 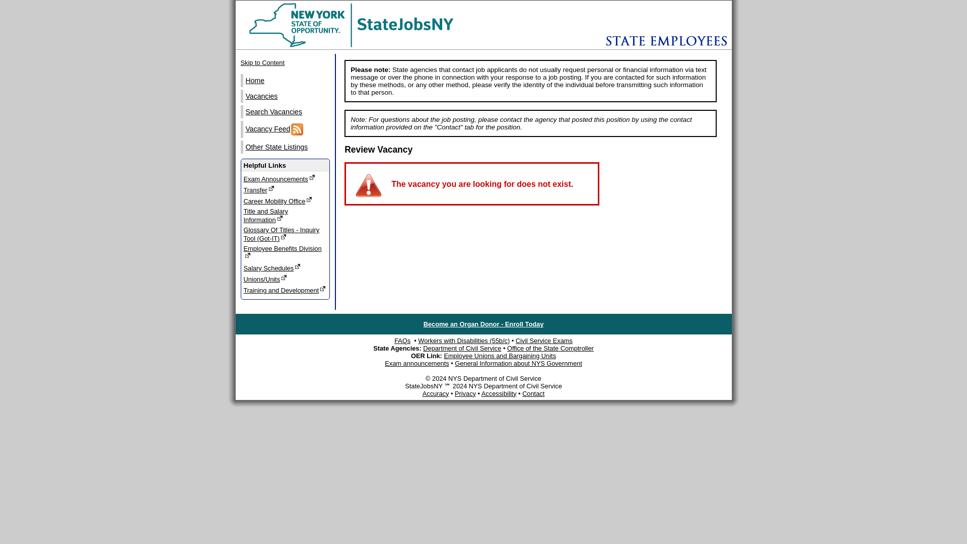 What do you see at coordinates (364, 47) in the screenshot?
I see `Accessibility` at bounding box center [364, 47].